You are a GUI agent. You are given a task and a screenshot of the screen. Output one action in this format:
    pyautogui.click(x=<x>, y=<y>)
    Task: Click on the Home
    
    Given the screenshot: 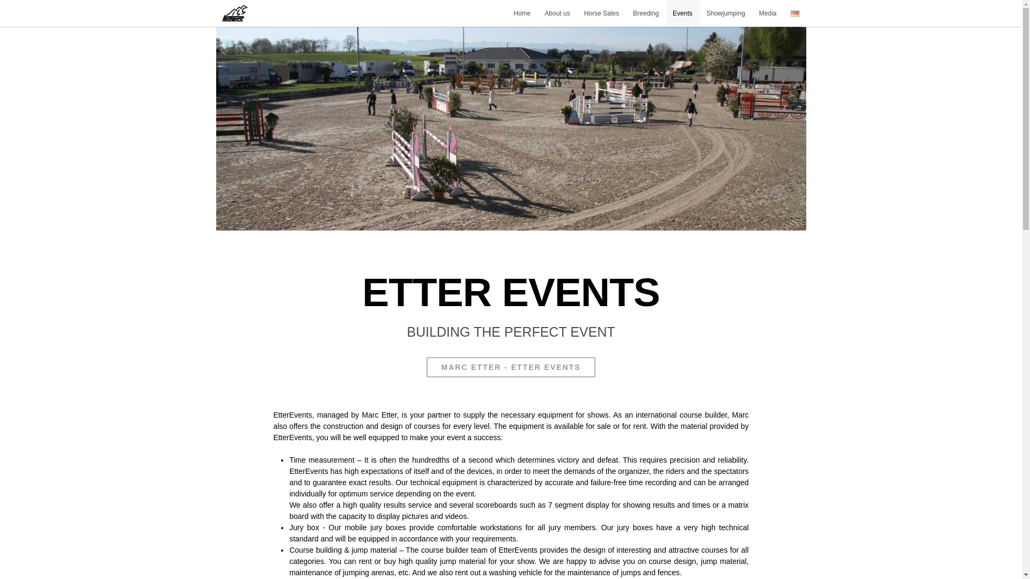 What is the action you would take?
    pyautogui.click(x=522, y=13)
    